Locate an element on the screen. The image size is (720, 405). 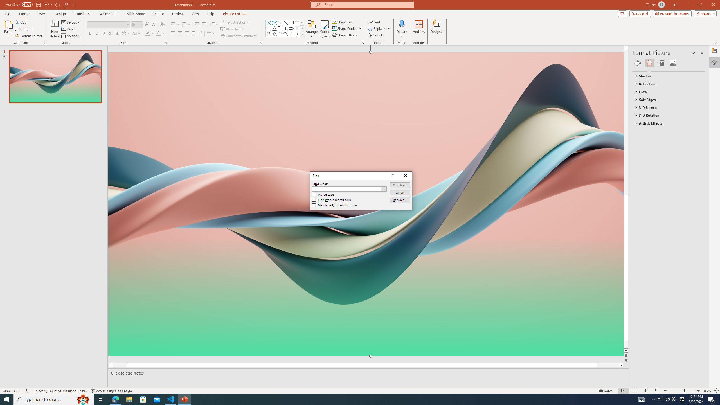
Notification Chevron is located at coordinates (654, 399).